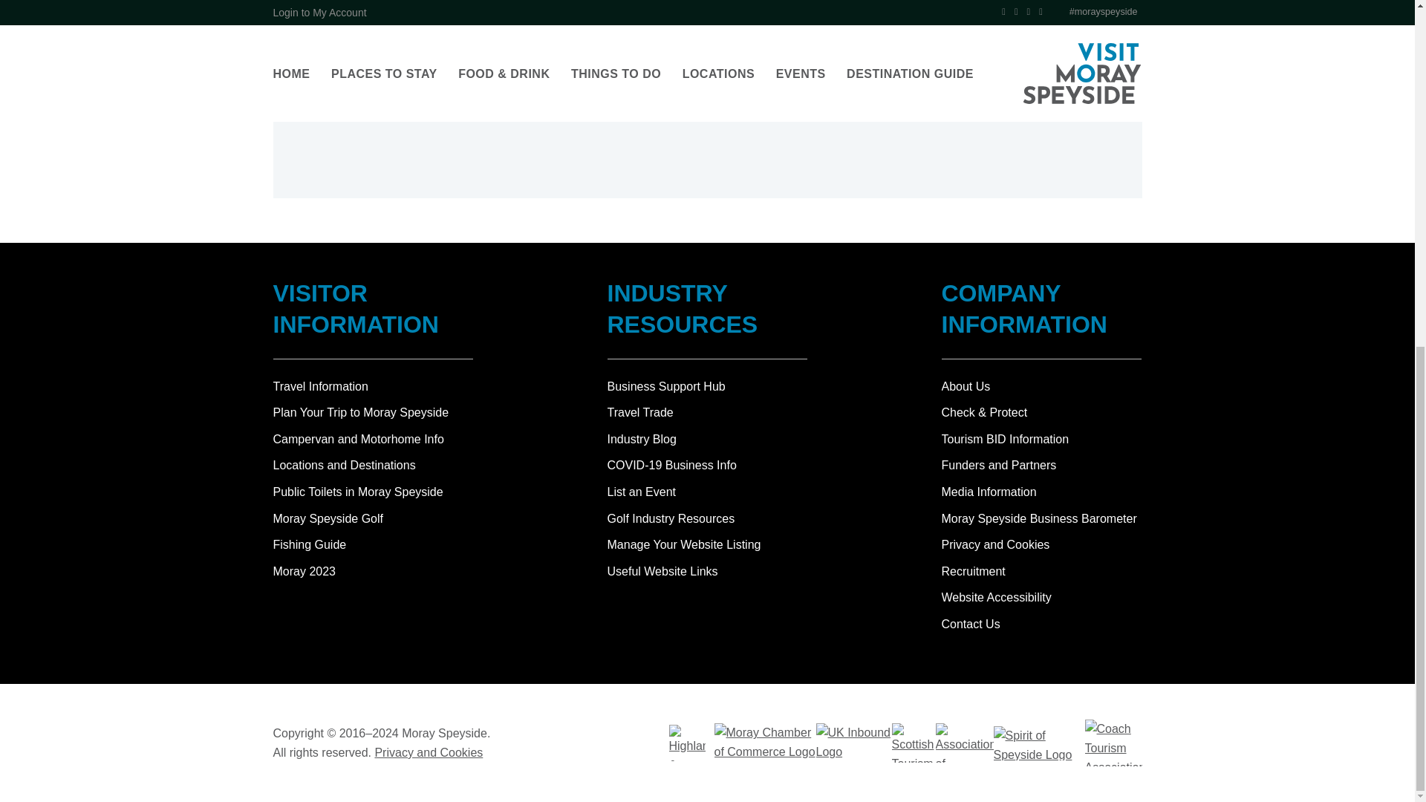  I want to click on Funders and Partners, so click(998, 465).